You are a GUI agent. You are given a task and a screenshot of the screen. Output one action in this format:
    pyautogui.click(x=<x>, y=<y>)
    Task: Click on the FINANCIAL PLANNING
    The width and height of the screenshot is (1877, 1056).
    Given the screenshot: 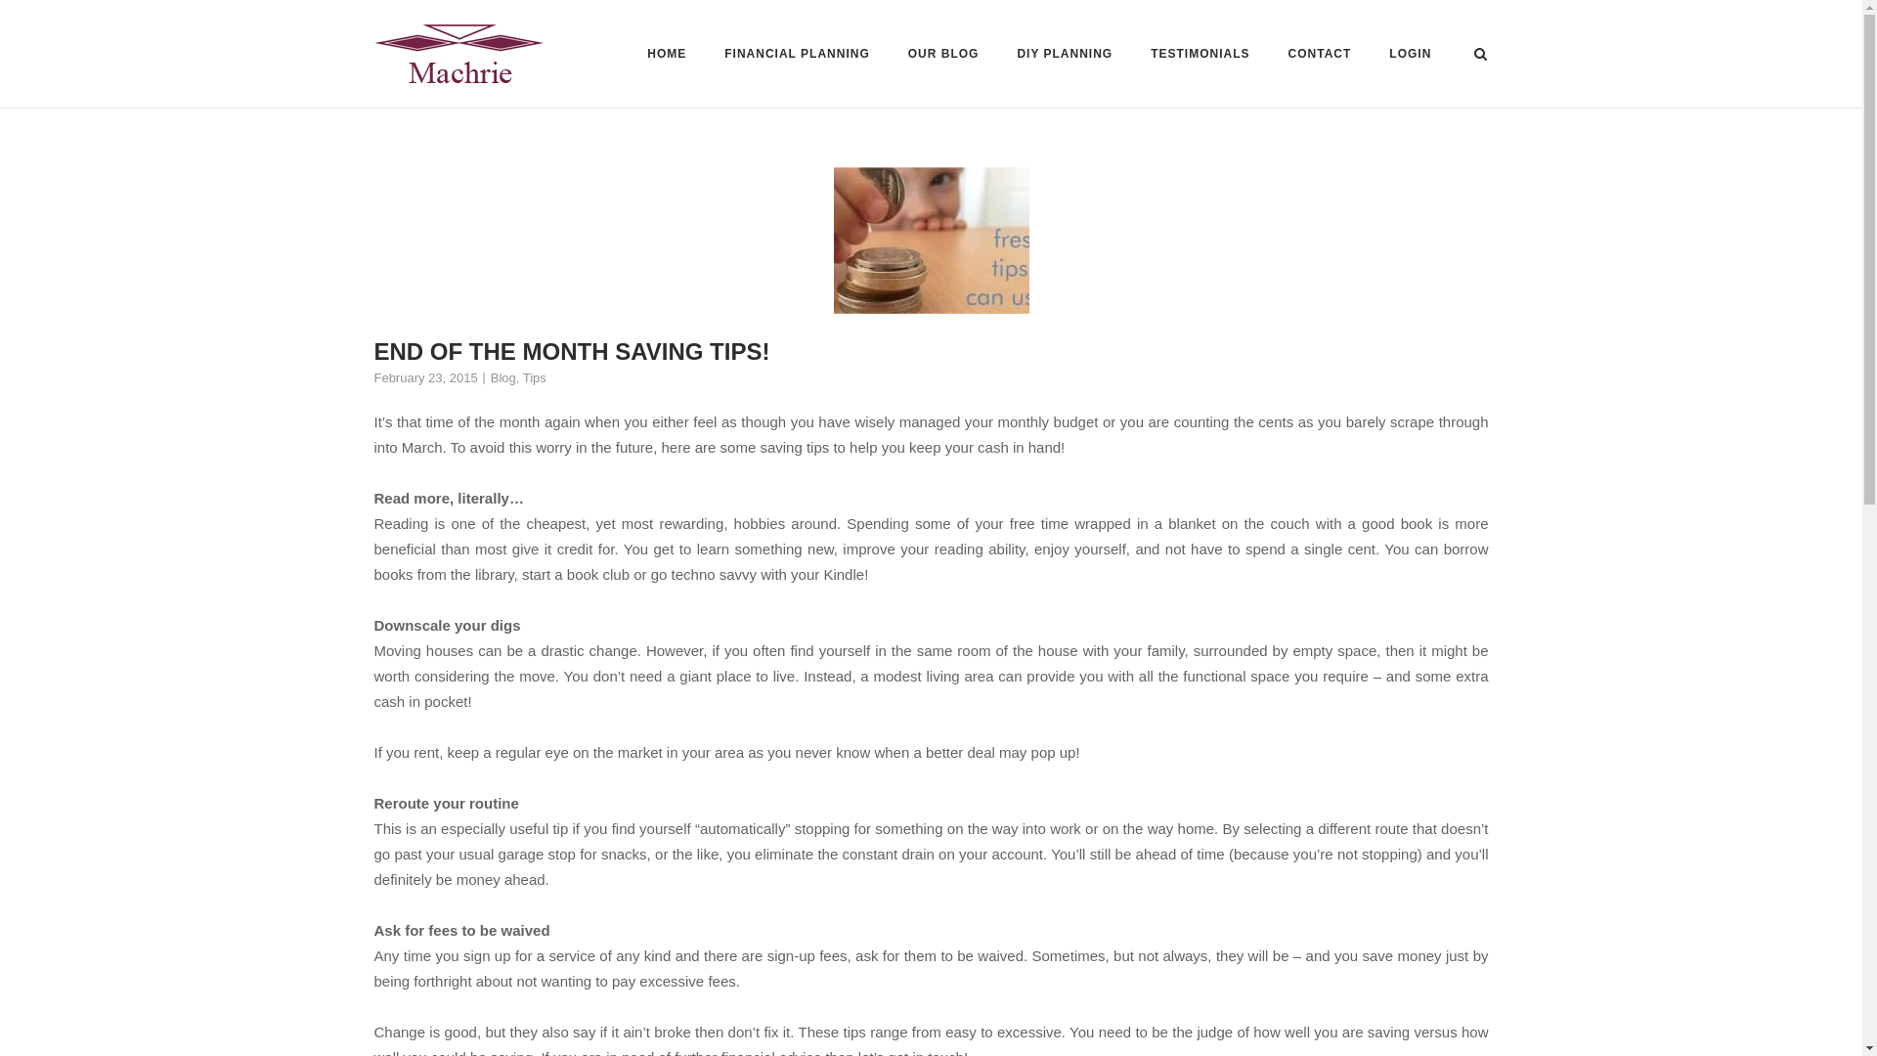 What is the action you would take?
    pyautogui.click(x=796, y=57)
    